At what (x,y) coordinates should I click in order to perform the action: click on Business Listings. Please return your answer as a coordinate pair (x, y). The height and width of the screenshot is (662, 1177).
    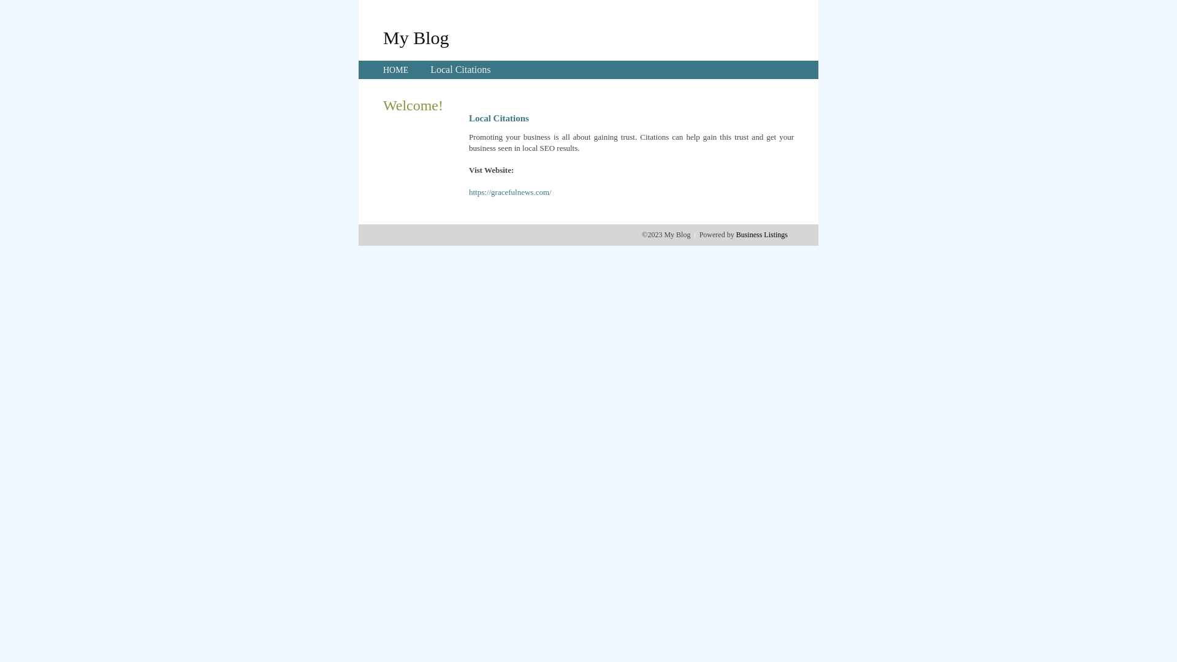
    Looking at the image, I should click on (762, 235).